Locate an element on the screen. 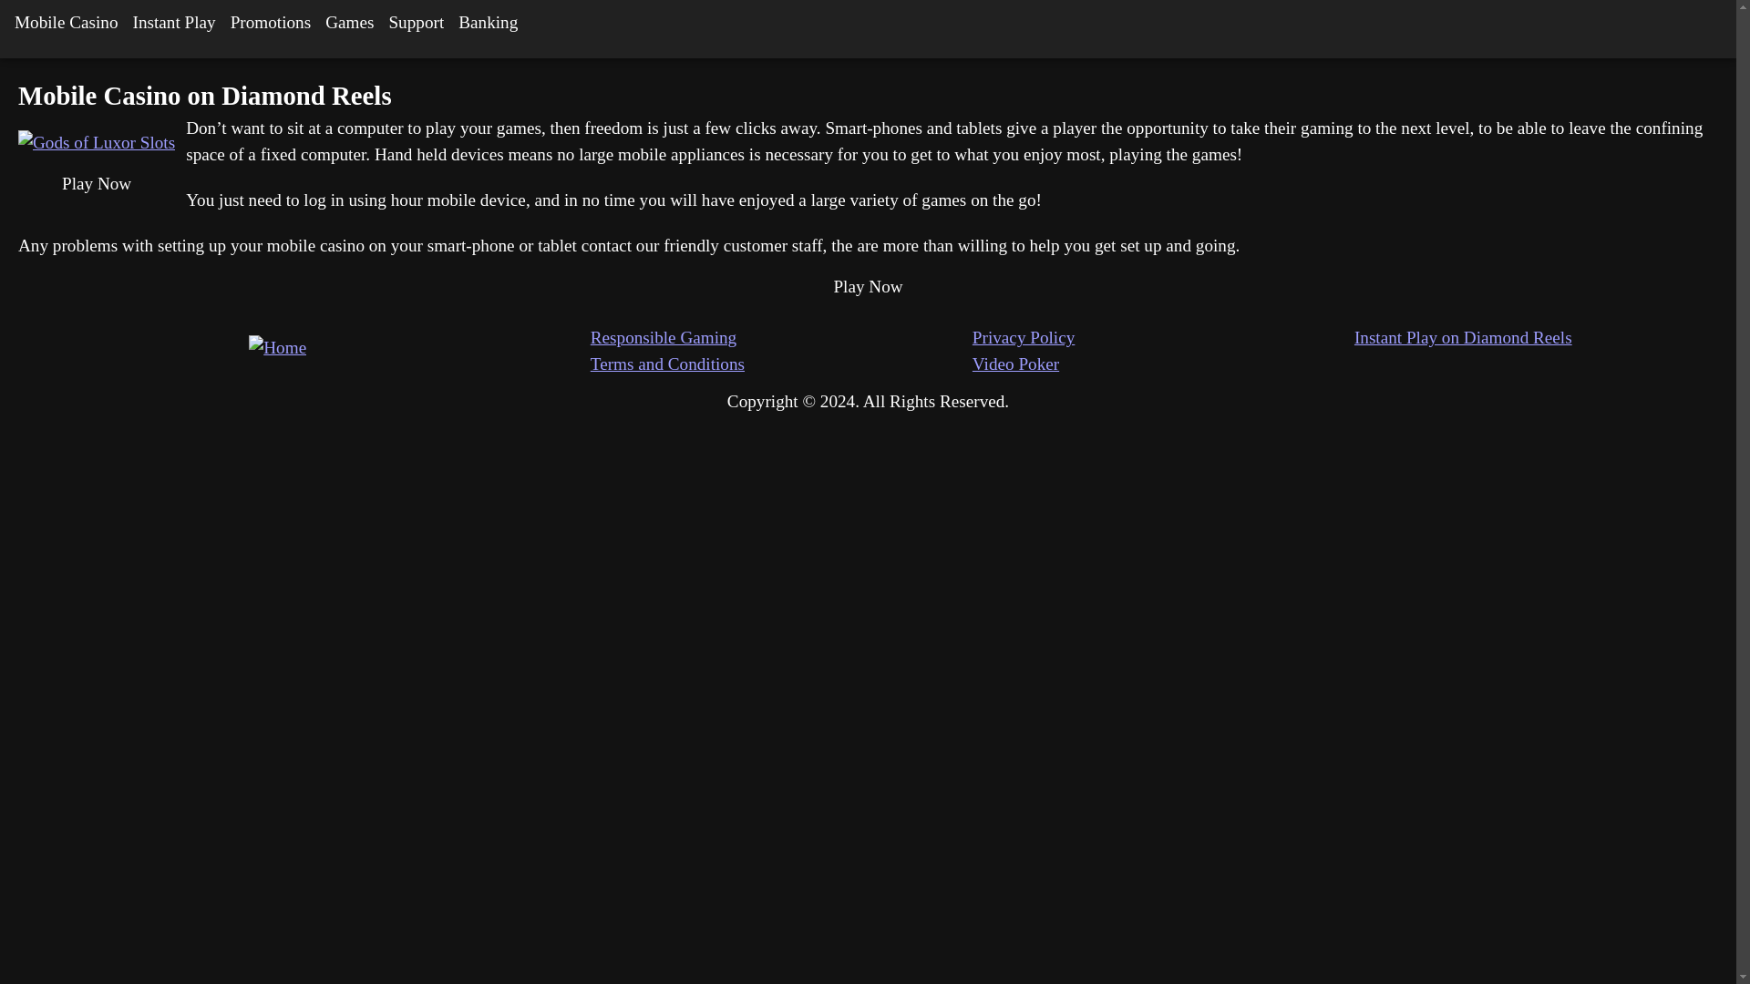 The image size is (1750, 984). Responsible Gaming is located at coordinates (782, 338).